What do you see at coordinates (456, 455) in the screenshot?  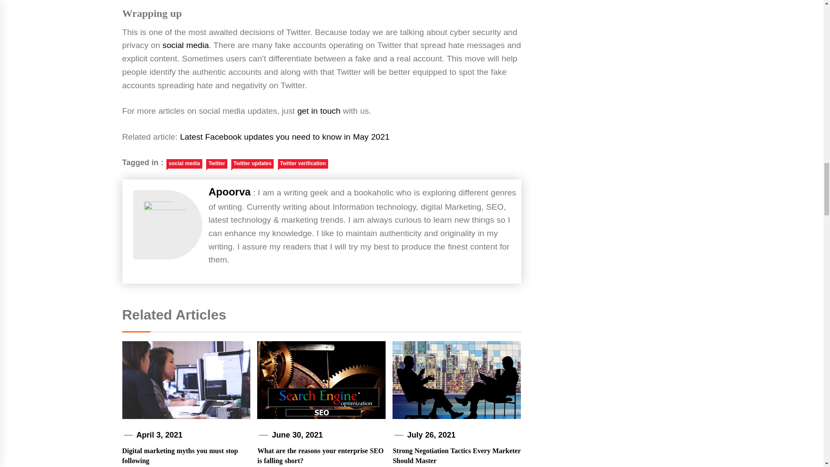 I see `Strong Negotiation Tactics Every Marketer Should Master` at bounding box center [456, 455].